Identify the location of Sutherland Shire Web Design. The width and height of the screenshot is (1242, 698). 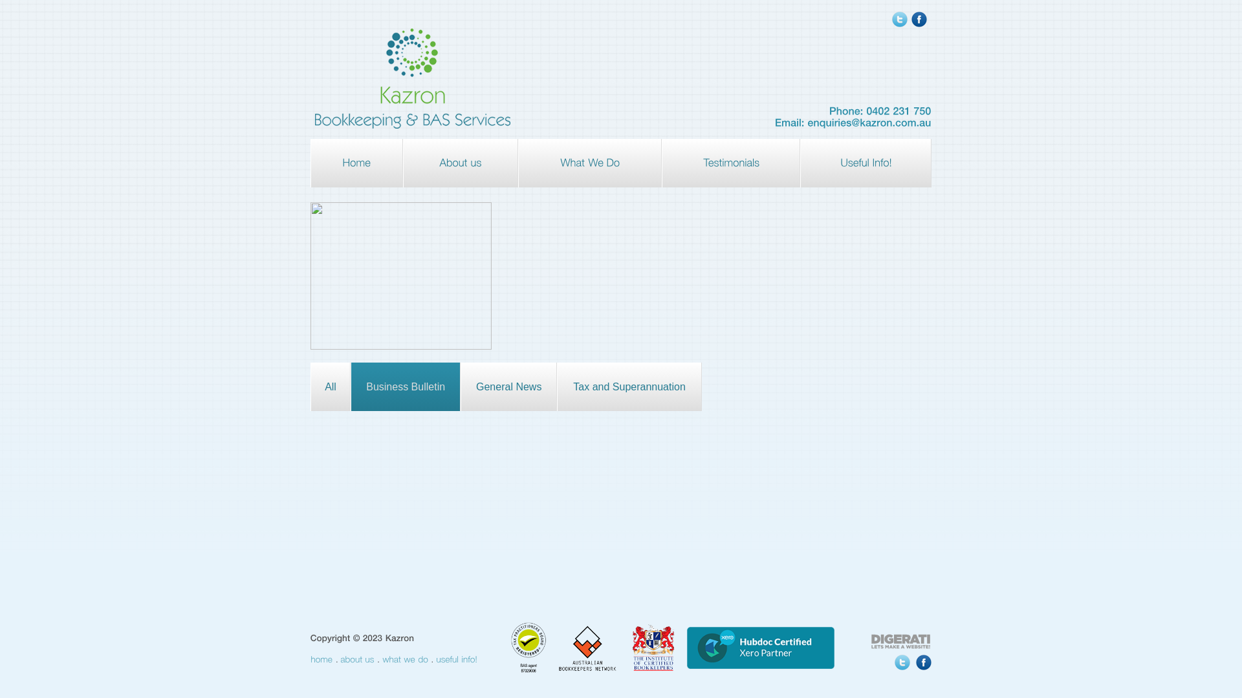
(900, 644).